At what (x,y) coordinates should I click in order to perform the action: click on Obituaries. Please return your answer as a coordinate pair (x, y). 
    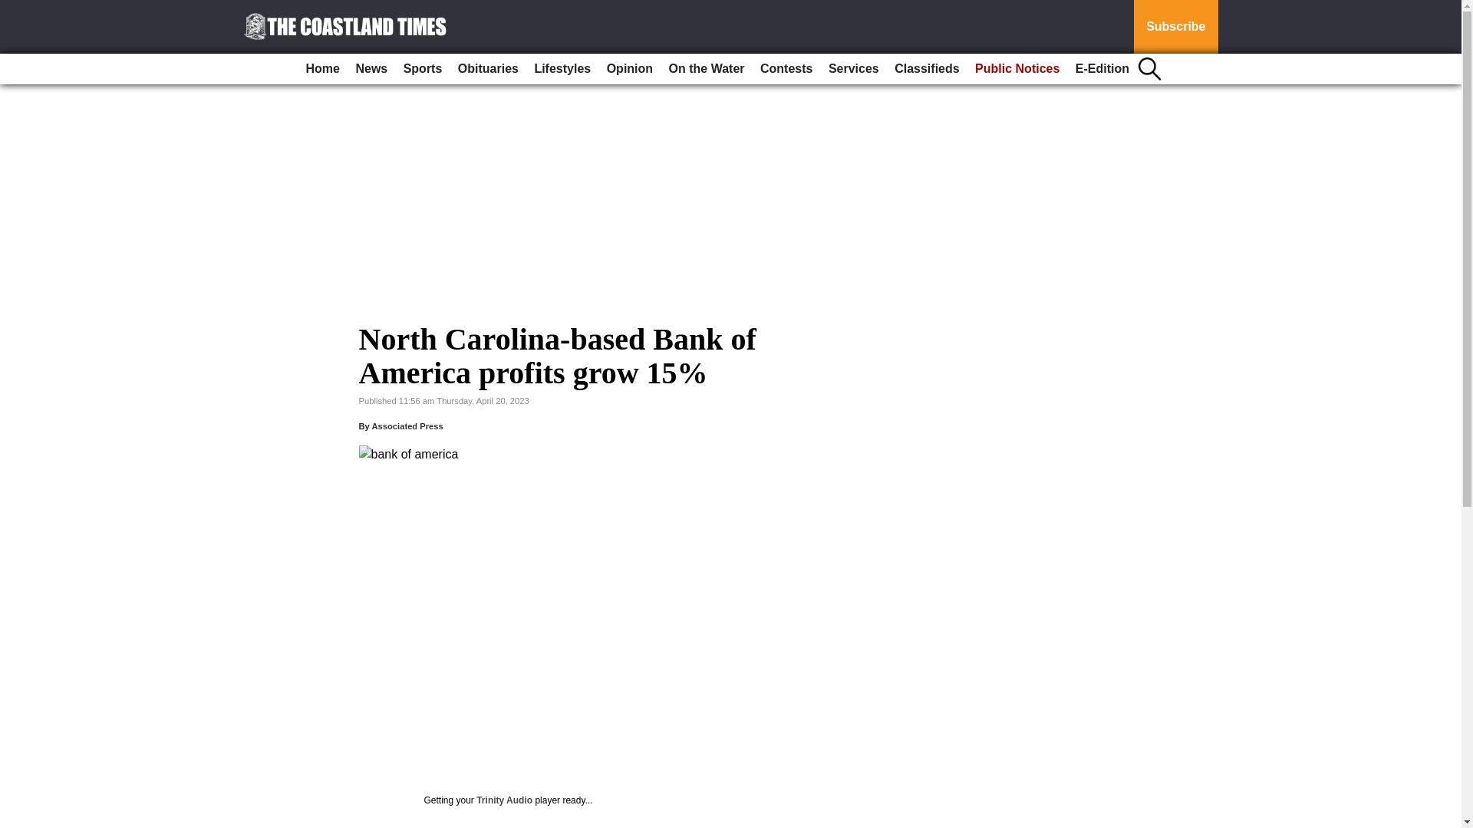
    Looking at the image, I should click on (488, 69).